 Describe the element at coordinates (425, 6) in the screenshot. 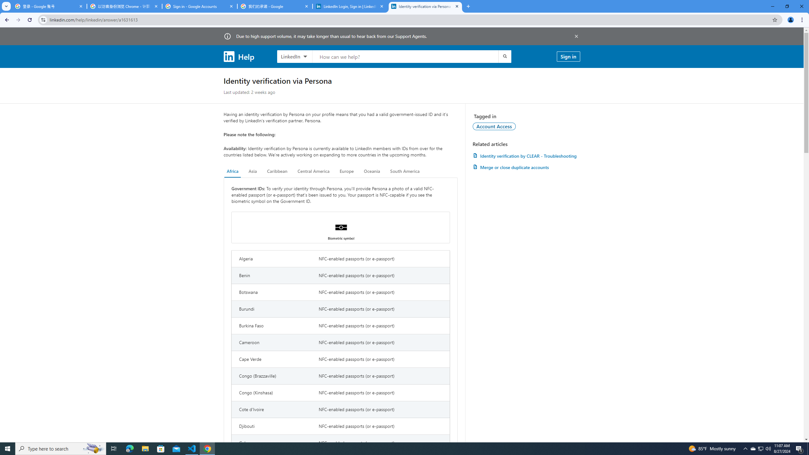

I see `Identity verification via Persona | LinkedIn Help` at that location.